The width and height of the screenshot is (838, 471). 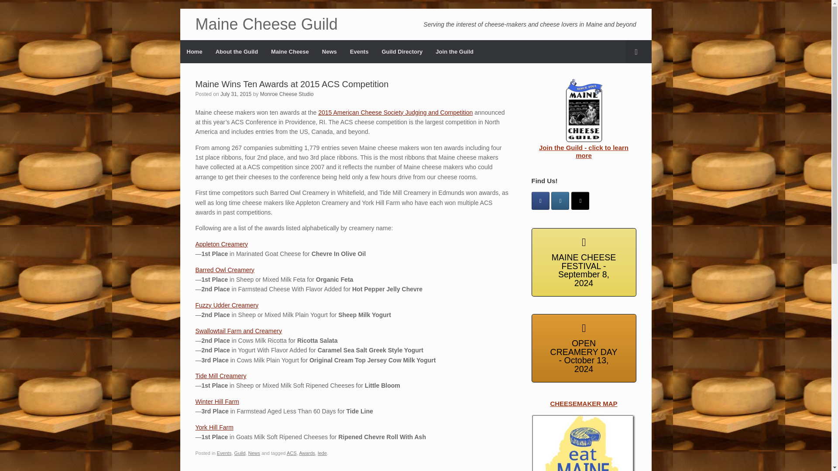 I want to click on Maine Cheese Guild, so click(x=266, y=24).